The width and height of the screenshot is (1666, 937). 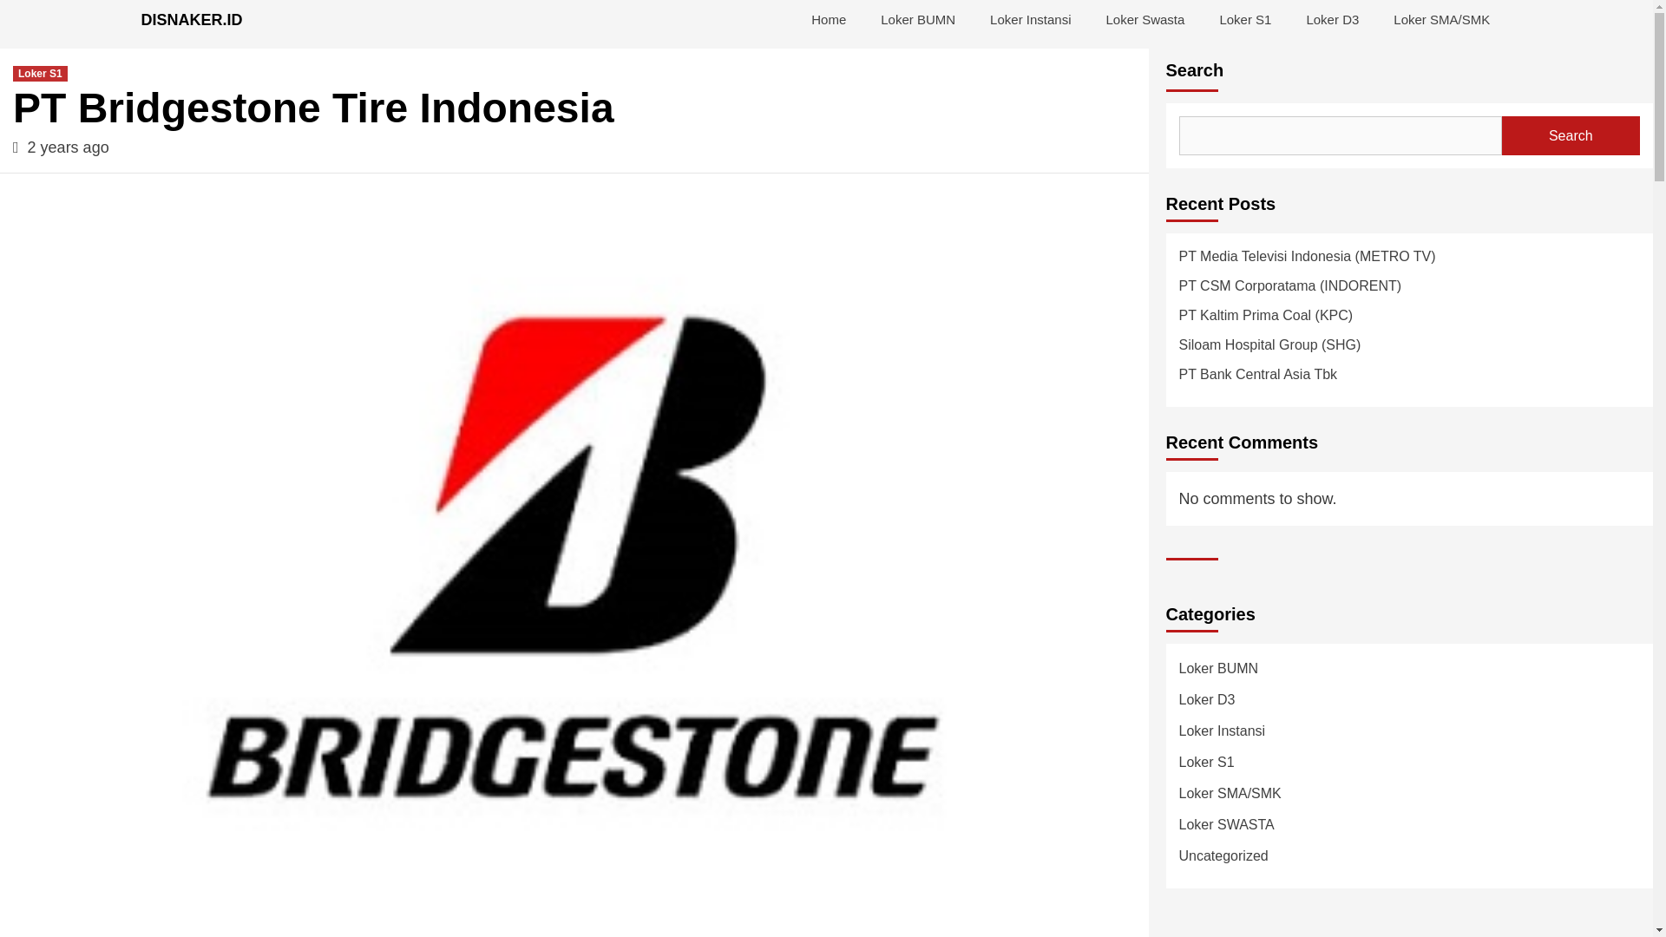 What do you see at coordinates (69, 147) in the screenshot?
I see `2 years ago` at bounding box center [69, 147].